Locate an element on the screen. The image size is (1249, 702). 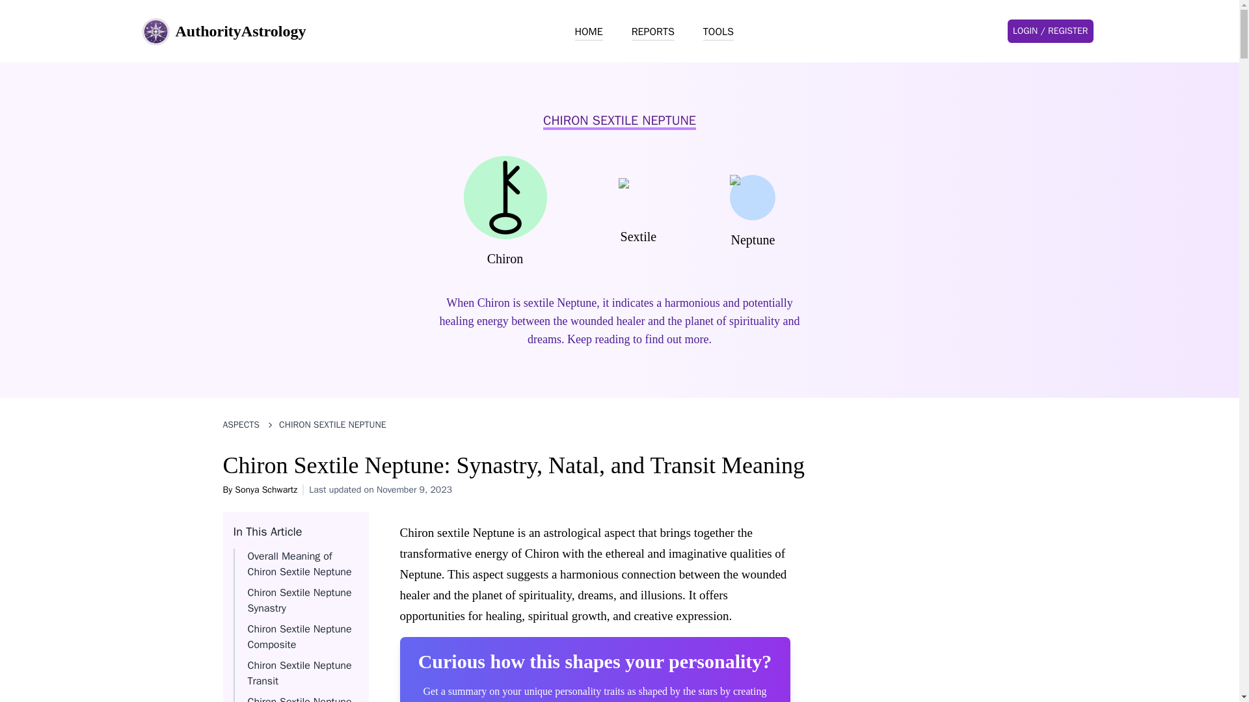
Sonya Schwartz is located at coordinates (265, 490).